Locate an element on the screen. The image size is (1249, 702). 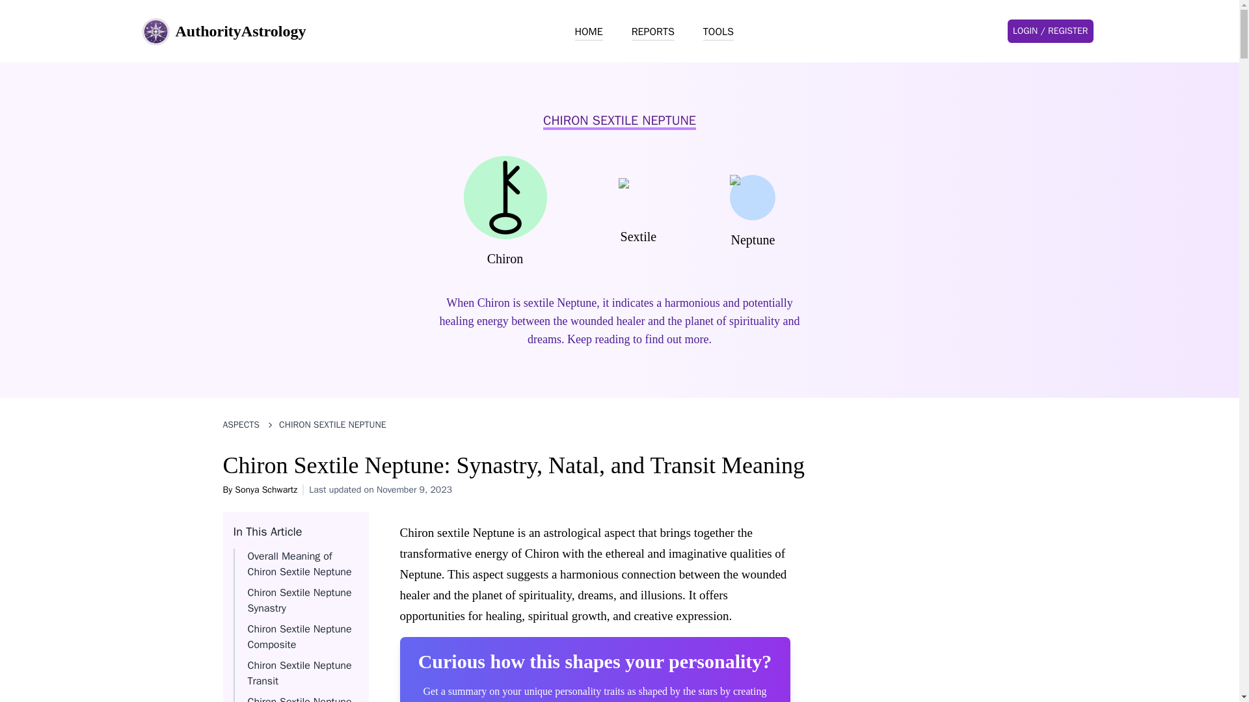
Sonya Schwartz is located at coordinates (265, 490).